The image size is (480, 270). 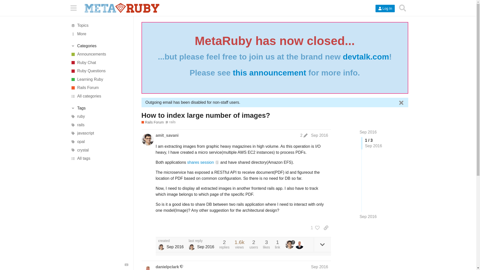 I want to click on How to index large number of images?, so click(x=206, y=115).